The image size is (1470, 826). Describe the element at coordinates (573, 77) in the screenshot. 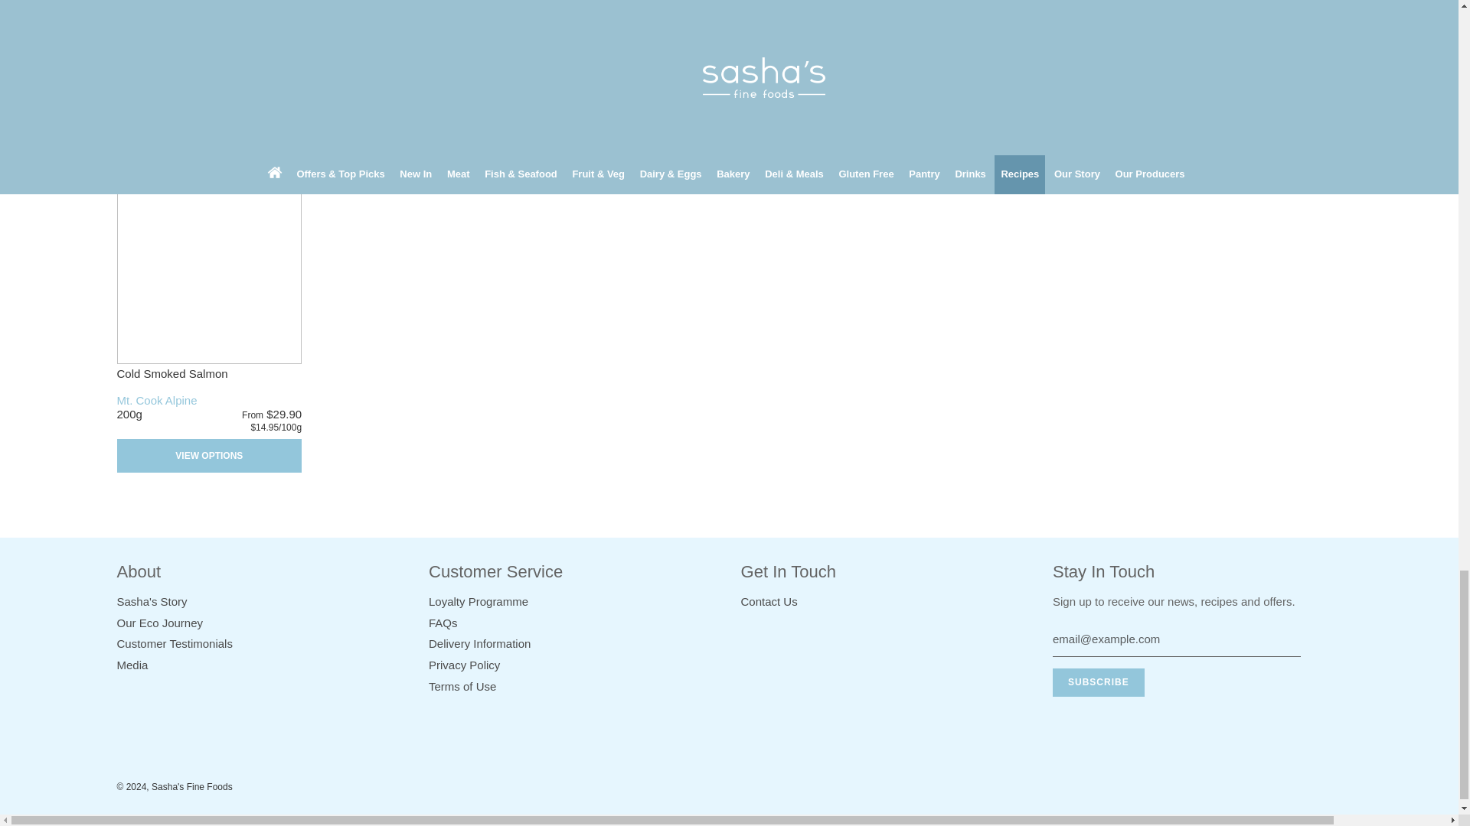

I see `Mt. Cook Alpine` at that location.